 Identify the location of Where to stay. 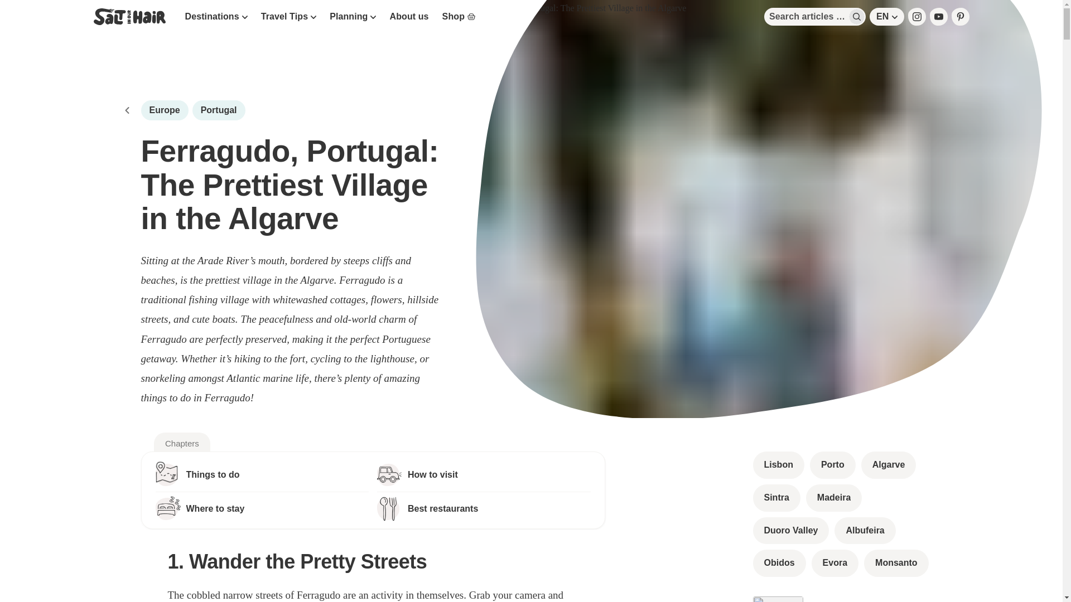
(262, 508).